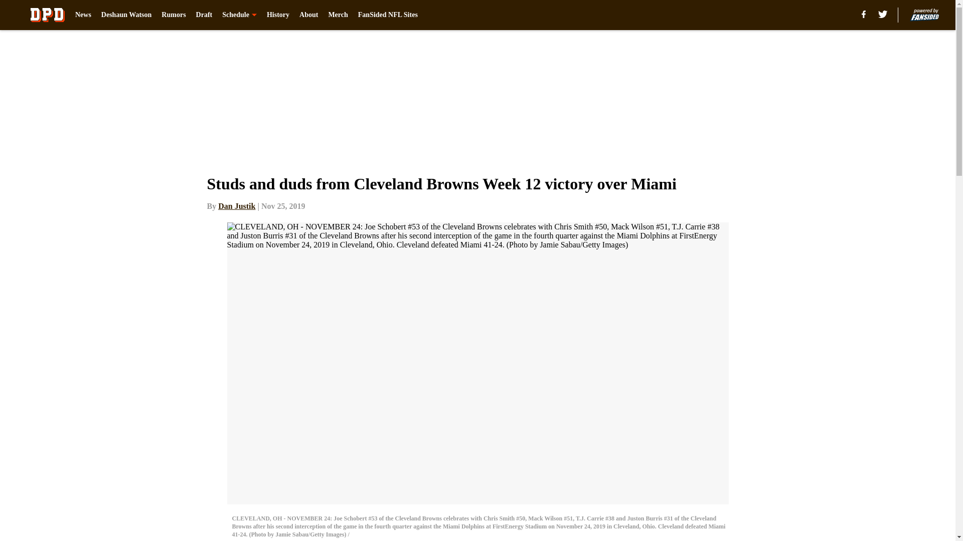  What do you see at coordinates (388, 15) in the screenshot?
I see `FanSided NFL Sites` at bounding box center [388, 15].